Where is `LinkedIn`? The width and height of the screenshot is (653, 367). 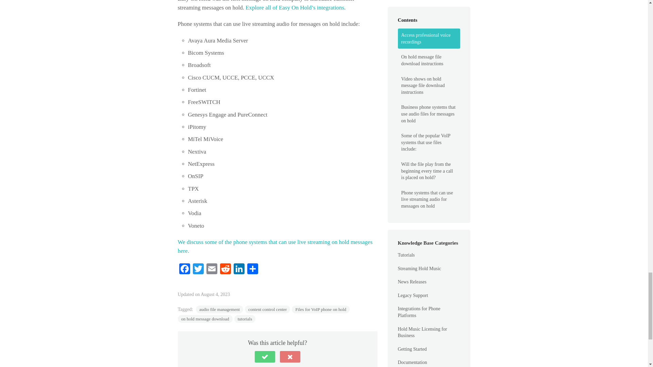 LinkedIn is located at coordinates (238, 270).